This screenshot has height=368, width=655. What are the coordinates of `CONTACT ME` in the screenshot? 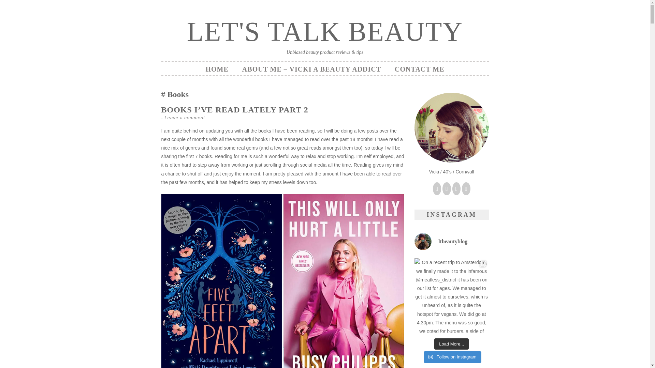 It's located at (419, 69).